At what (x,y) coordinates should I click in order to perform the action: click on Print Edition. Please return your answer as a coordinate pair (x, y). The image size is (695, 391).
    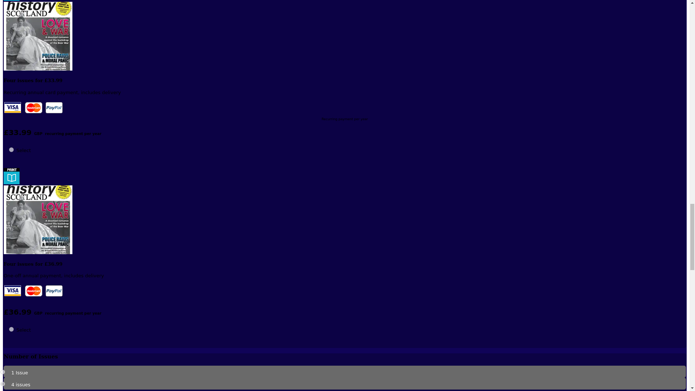
    Looking at the image, I should click on (11, 176).